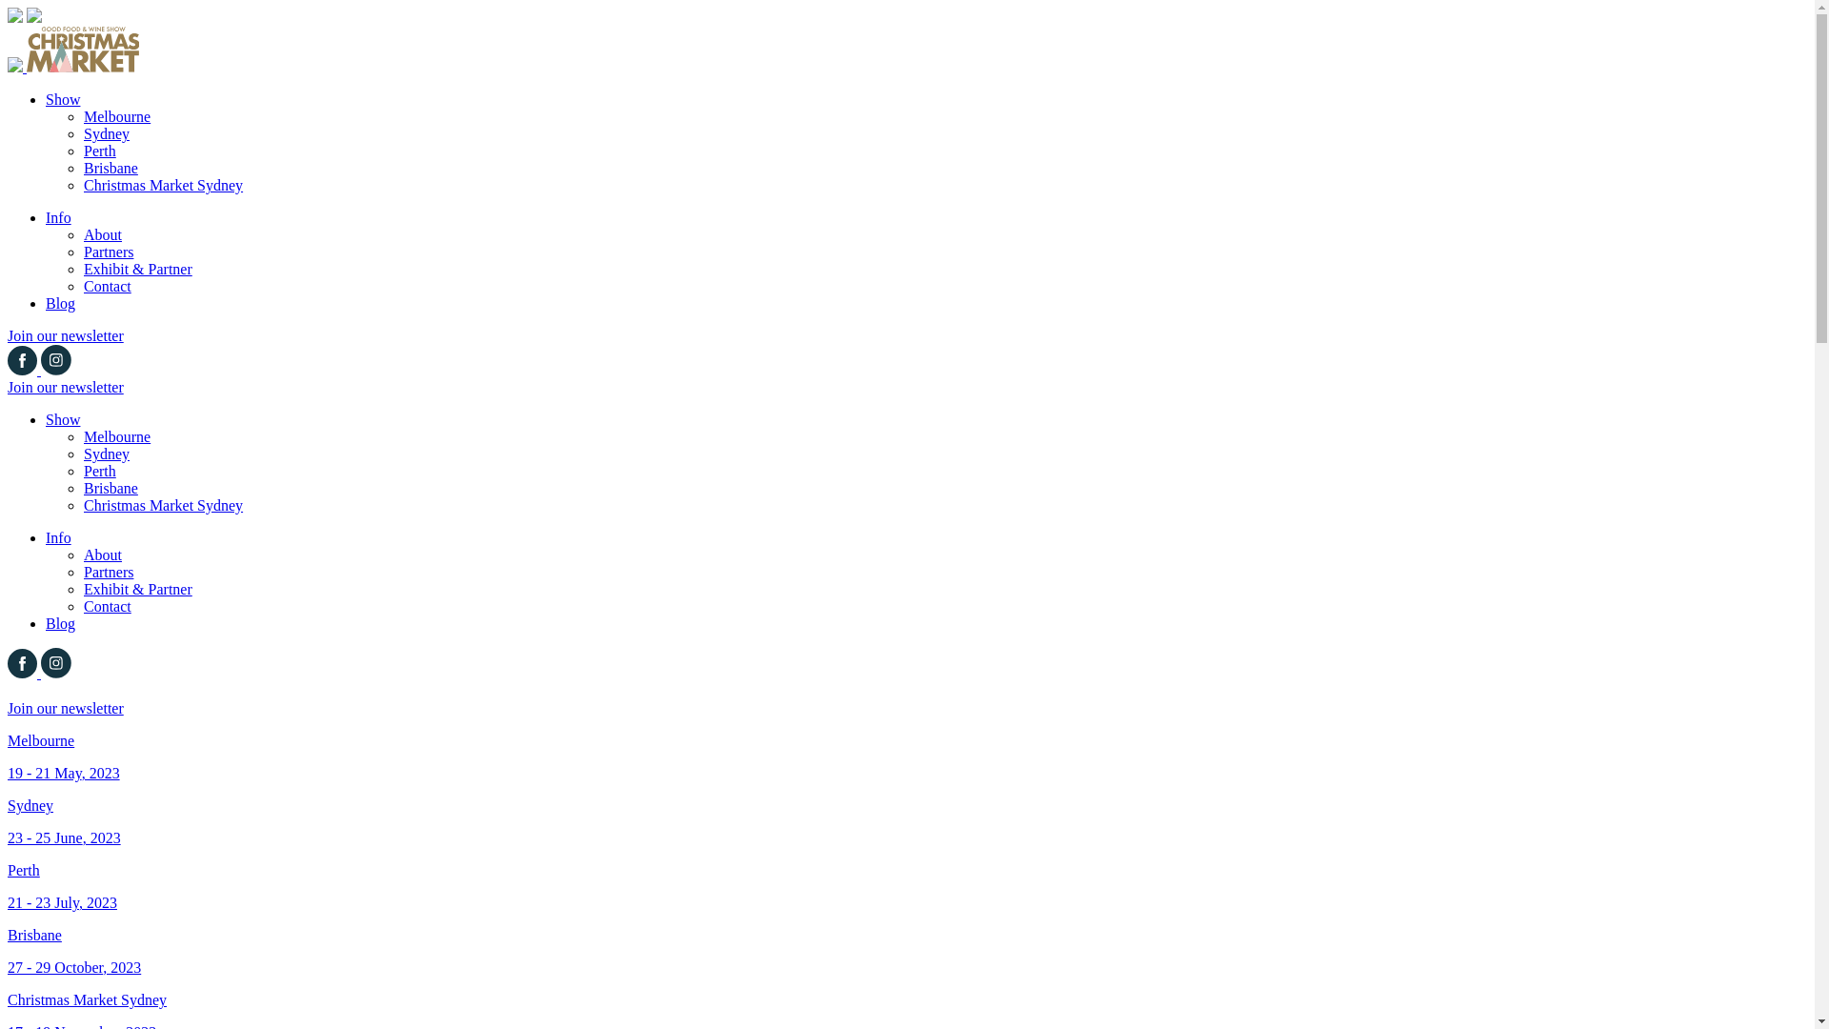 Image resolution: width=1829 pixels, height=1029 pixels. Describe the element at coordinates (907, 822) in the screenshot. I see `Sydney
23 - 25 June, 2023` at that location.